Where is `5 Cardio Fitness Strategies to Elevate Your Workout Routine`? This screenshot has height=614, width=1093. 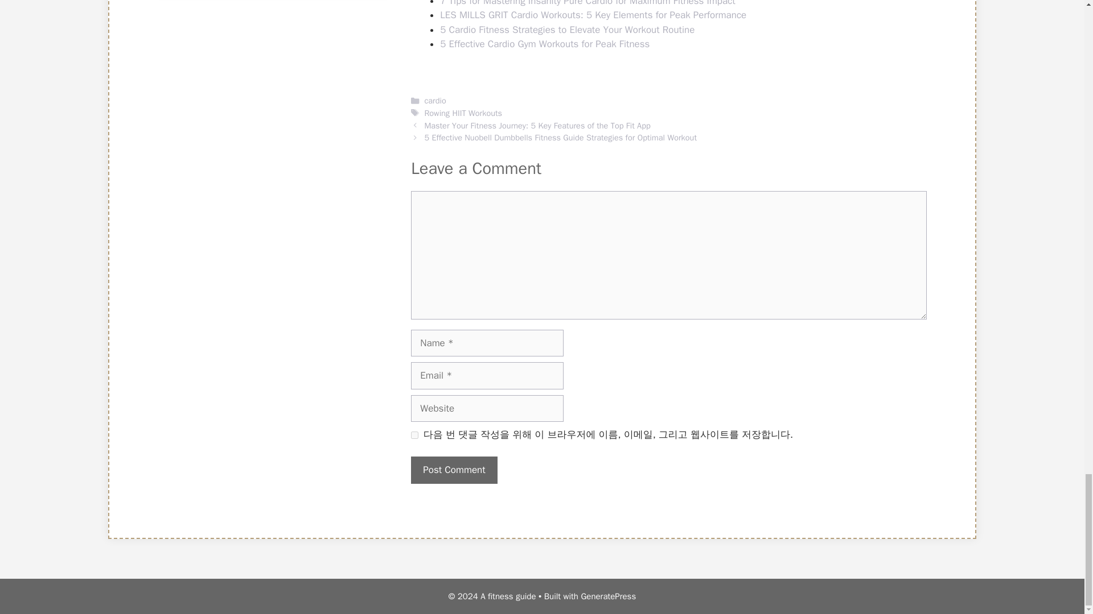
5 Cardio Fitness Strategies to Elevate Your Workout Routine is located at coordinates (567, 30).